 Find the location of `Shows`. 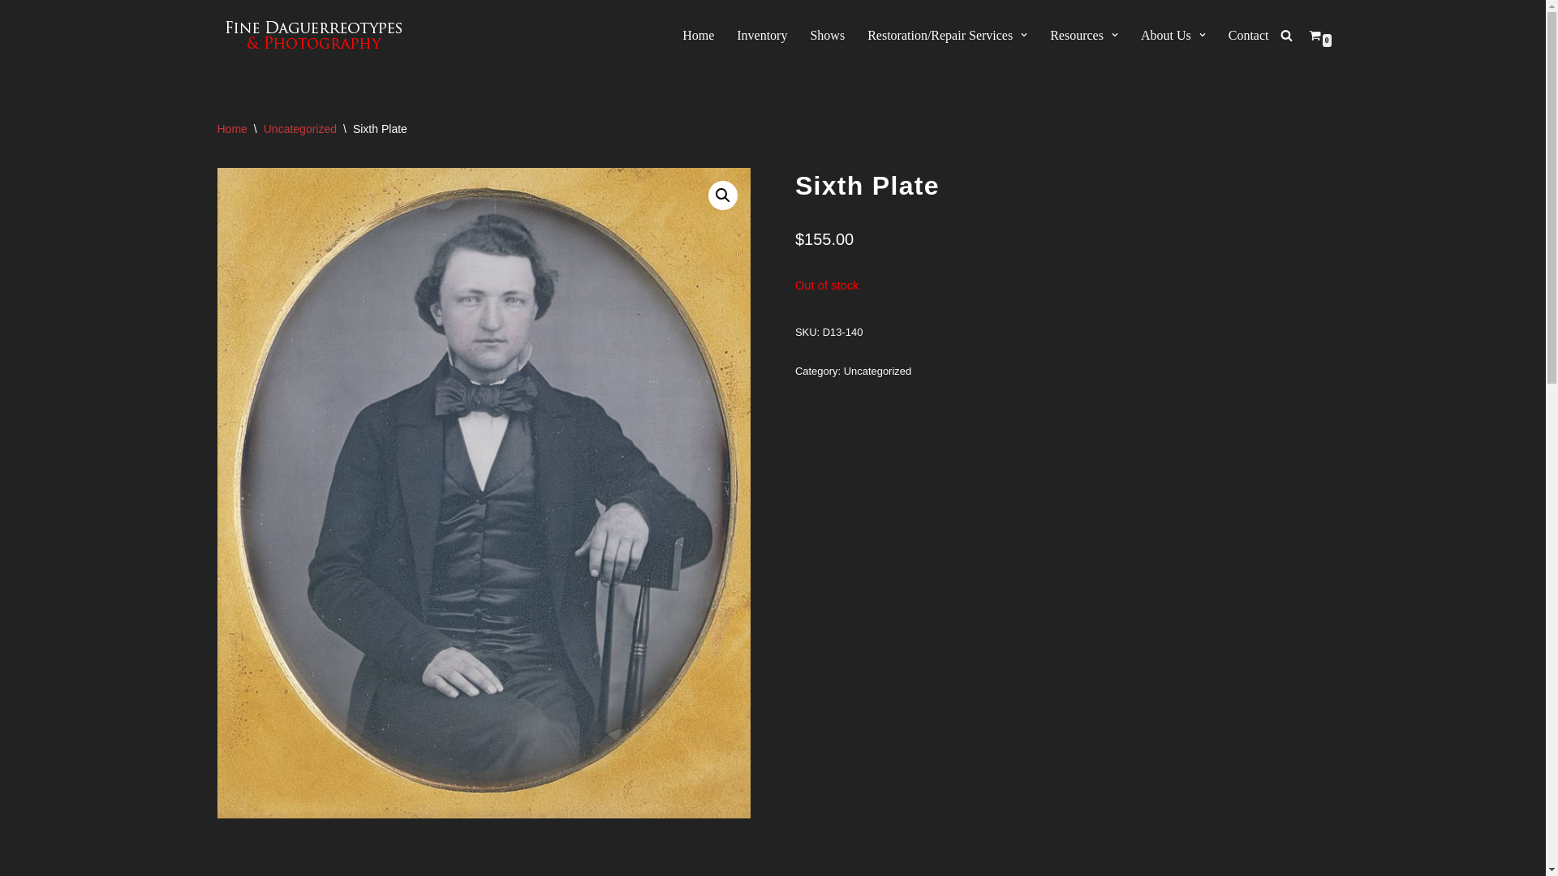

Shows is located at coordinates (827, 36).